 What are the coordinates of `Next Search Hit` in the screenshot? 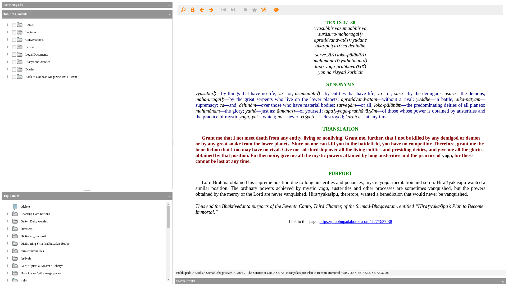 It's located at (233, 10).